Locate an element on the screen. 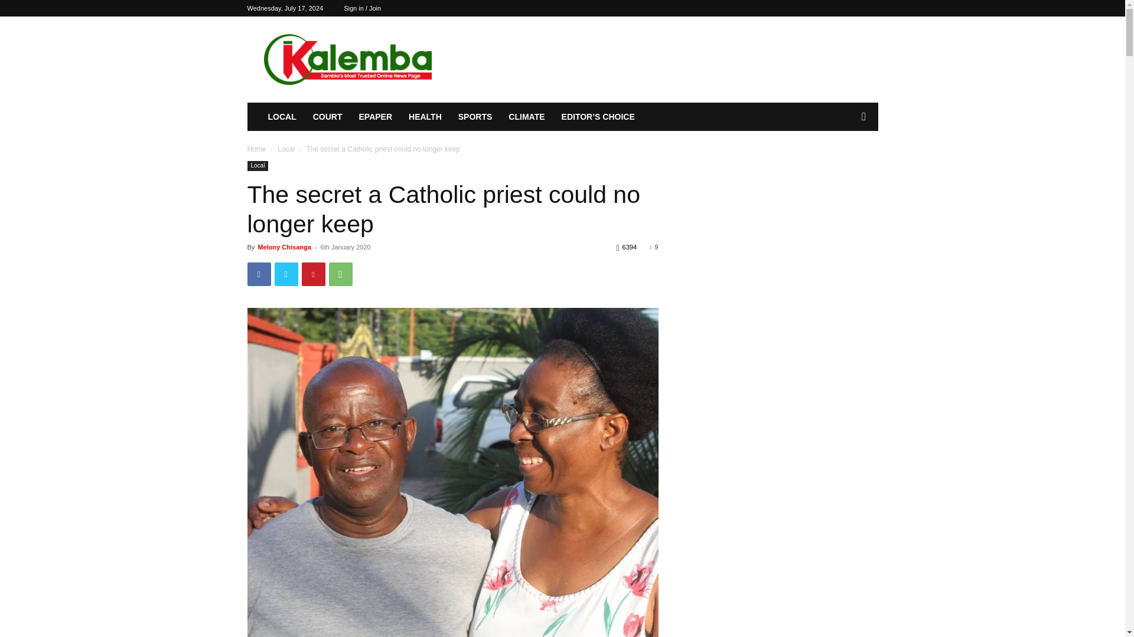  Local is located at coordinates (258, 166).